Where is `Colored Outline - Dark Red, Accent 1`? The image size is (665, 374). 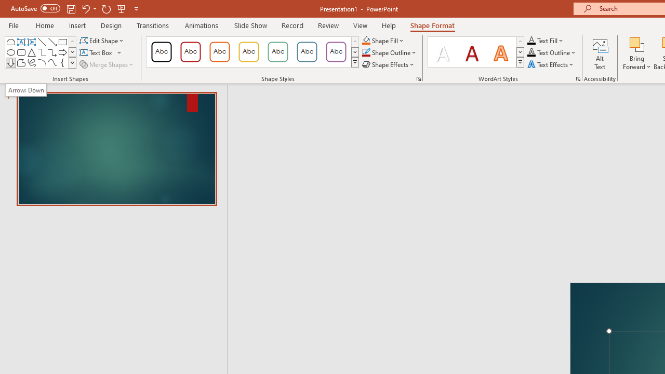 Colored Outline - Dark Red, Accent 1 is located at coordinates (191, 52).